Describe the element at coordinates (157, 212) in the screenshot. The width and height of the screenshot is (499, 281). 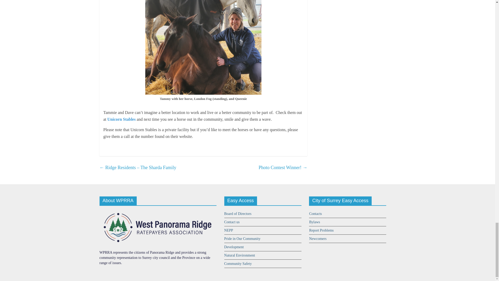
I see `PanaromaRidge` at that location.